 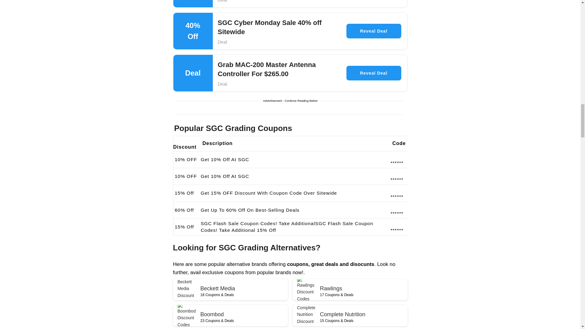 I want to click on Complete Nutrition Discount Codes, so click(x=350, y=316).